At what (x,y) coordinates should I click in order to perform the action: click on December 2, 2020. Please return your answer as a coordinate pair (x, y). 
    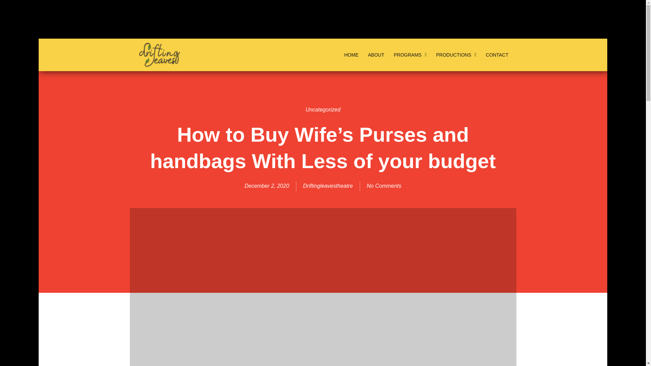
    Looking at the image, I should click on (267, 186).